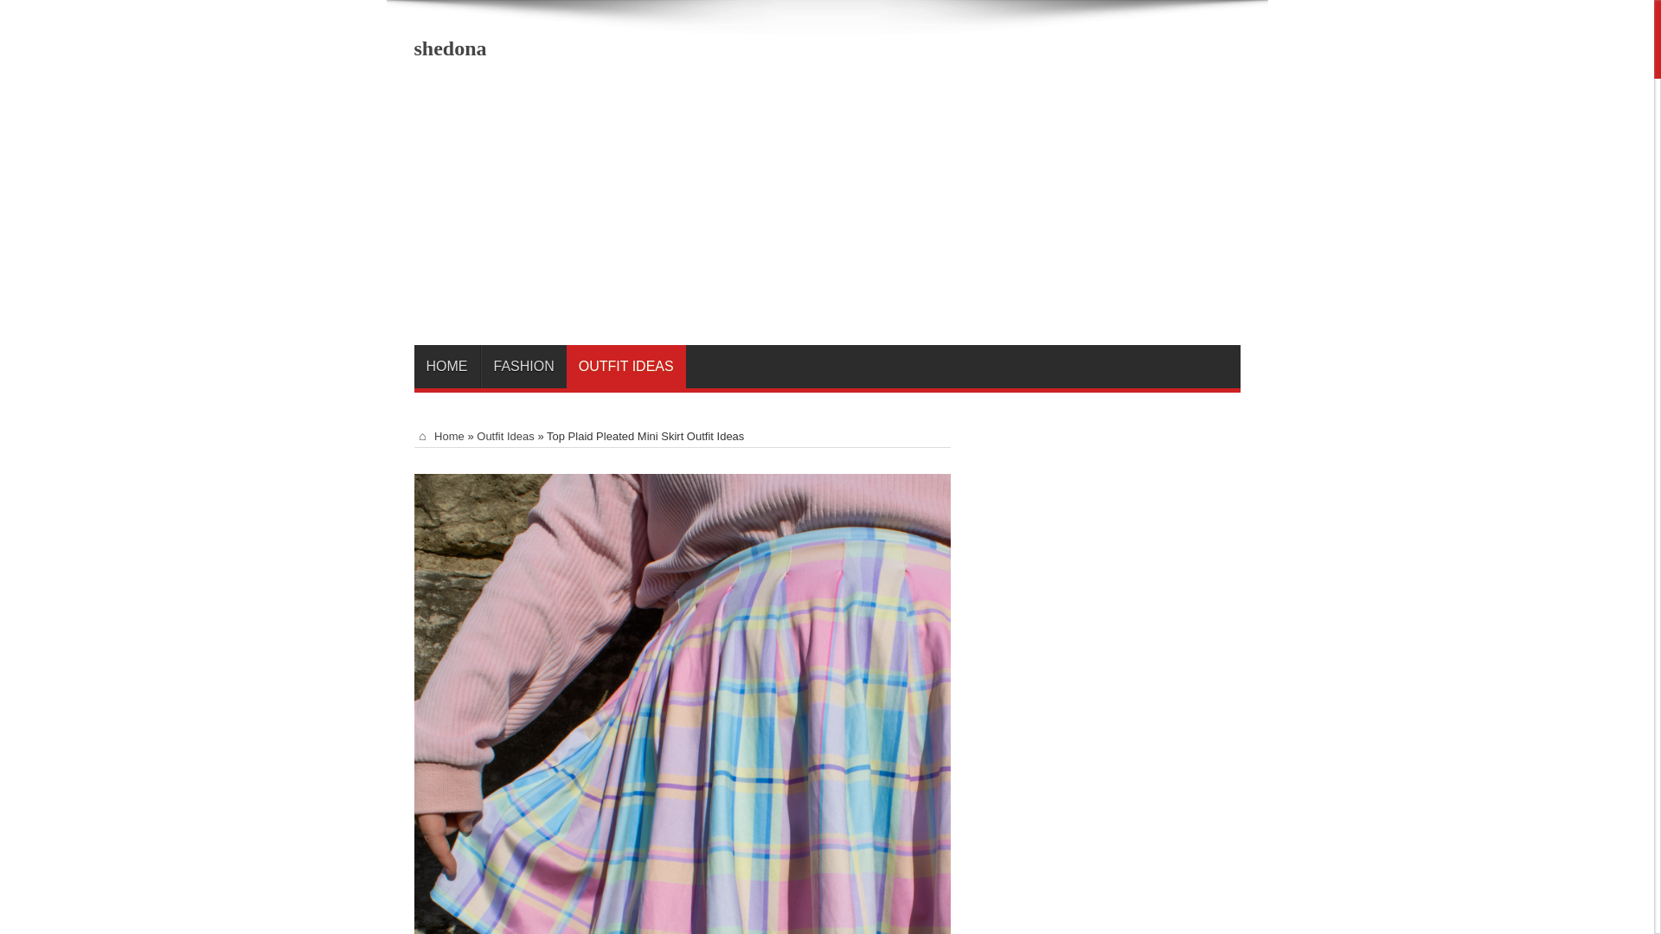  Describe the element at coordinates (505, 436) in the screenshot. I see `Outfit Ideas` at that location.